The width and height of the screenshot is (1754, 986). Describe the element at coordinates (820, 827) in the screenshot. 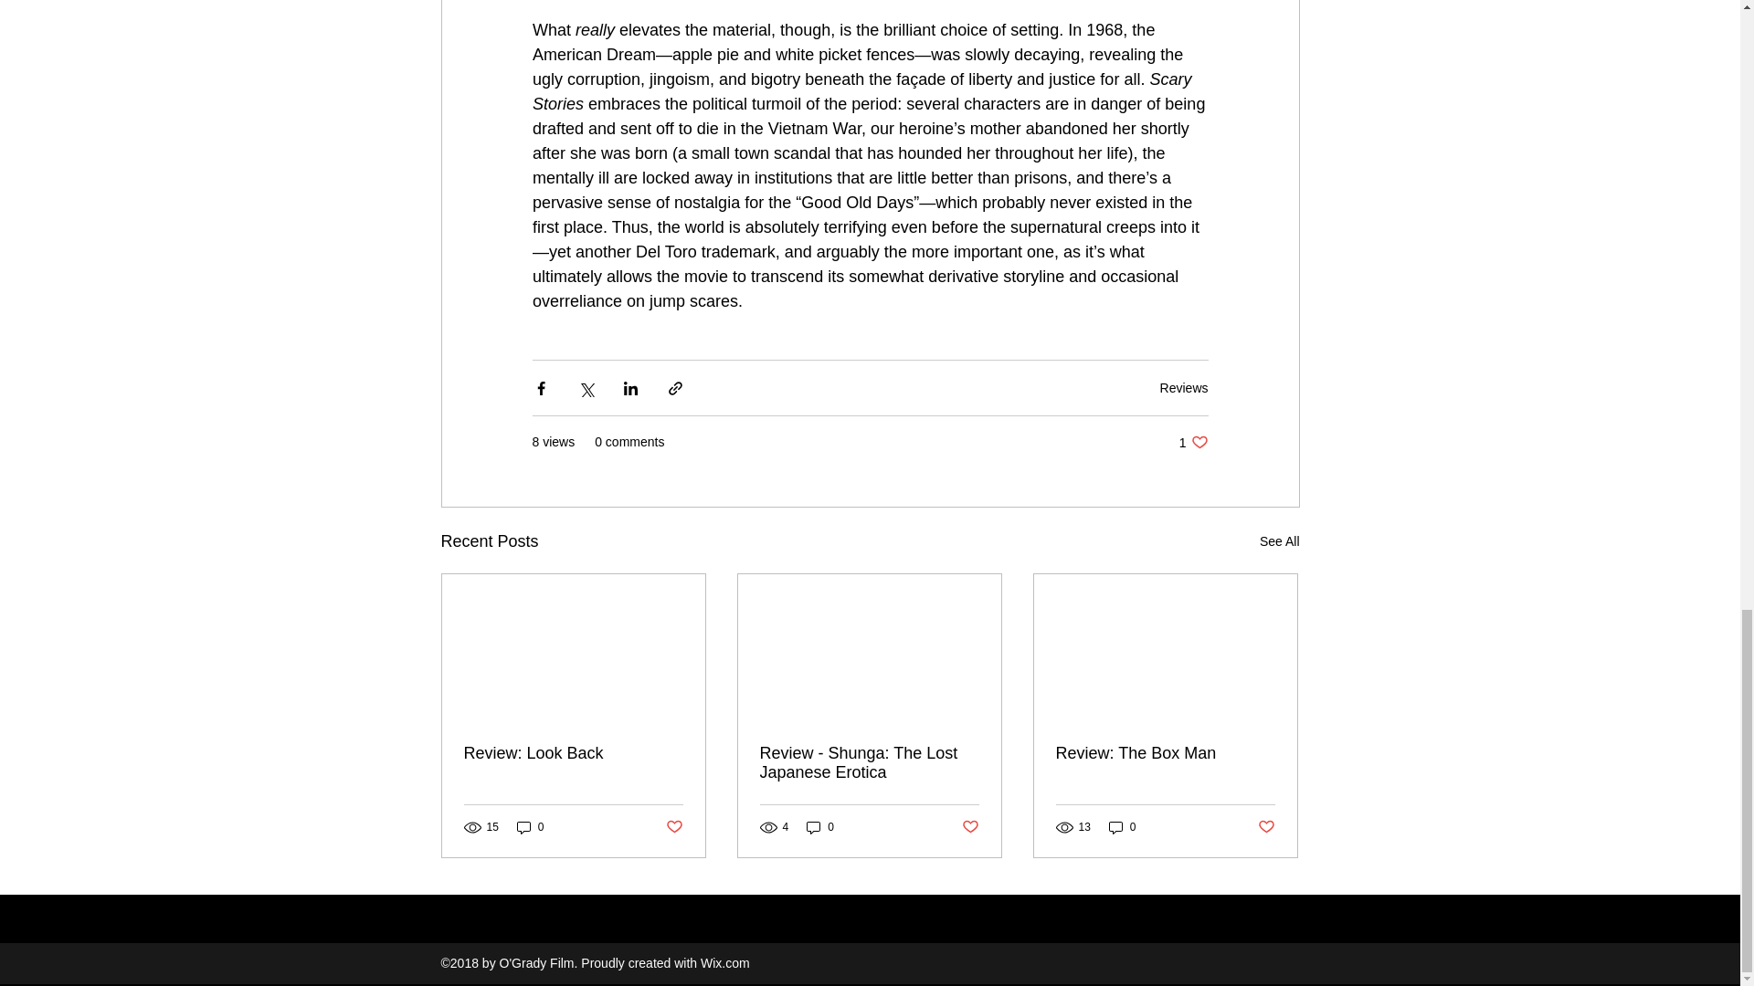

I see `0` at that location.